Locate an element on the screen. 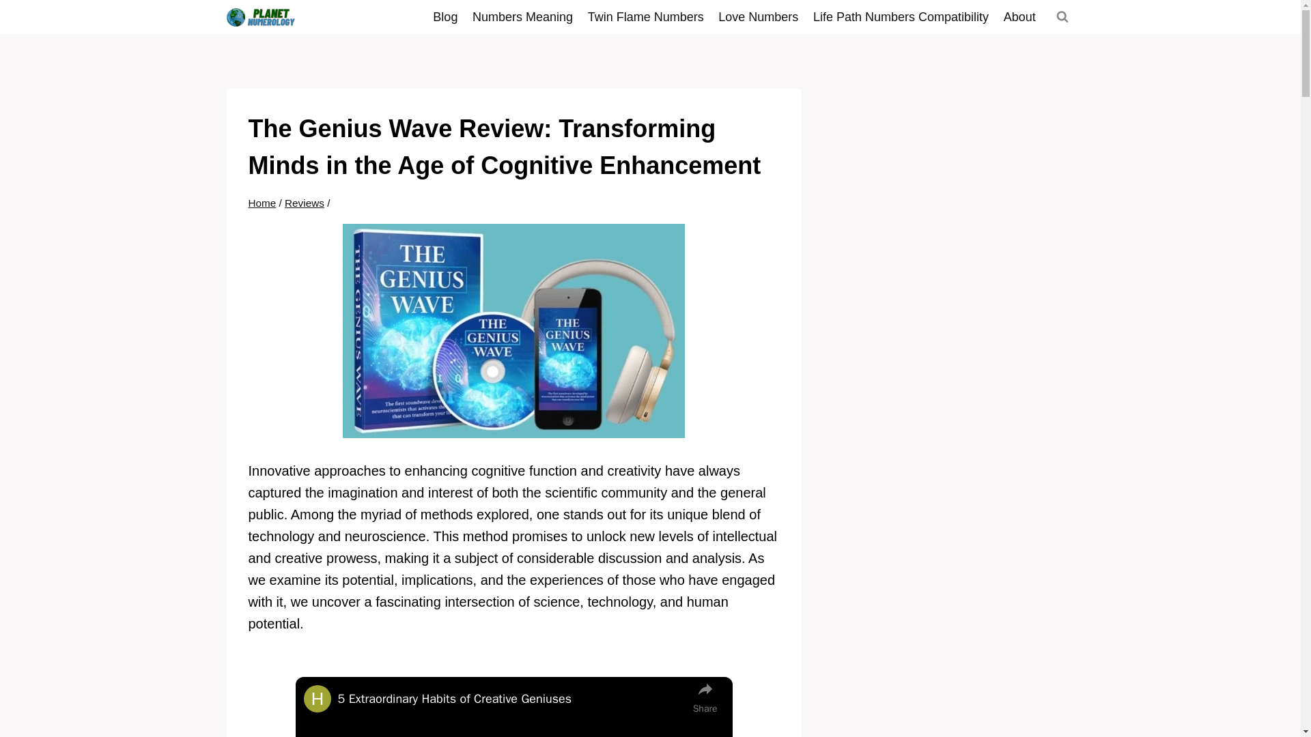 This screenshot has height=737, width=1311. Reviews is located at coordinates (304, 203).